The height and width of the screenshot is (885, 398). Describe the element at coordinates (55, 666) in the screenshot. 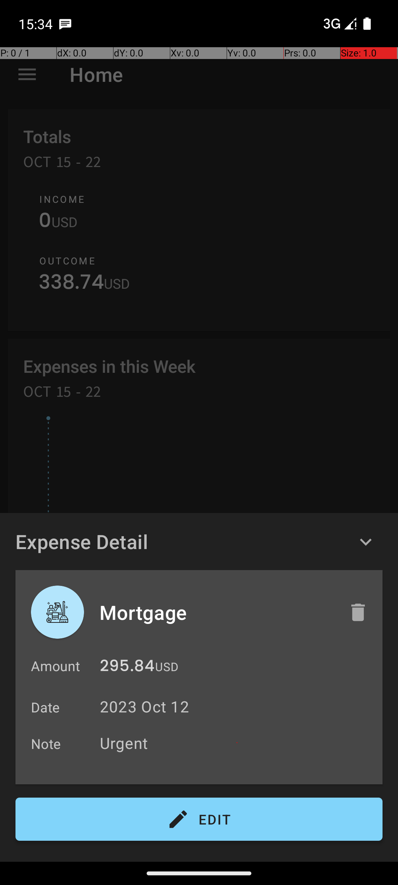

I see `Amount` at that location.